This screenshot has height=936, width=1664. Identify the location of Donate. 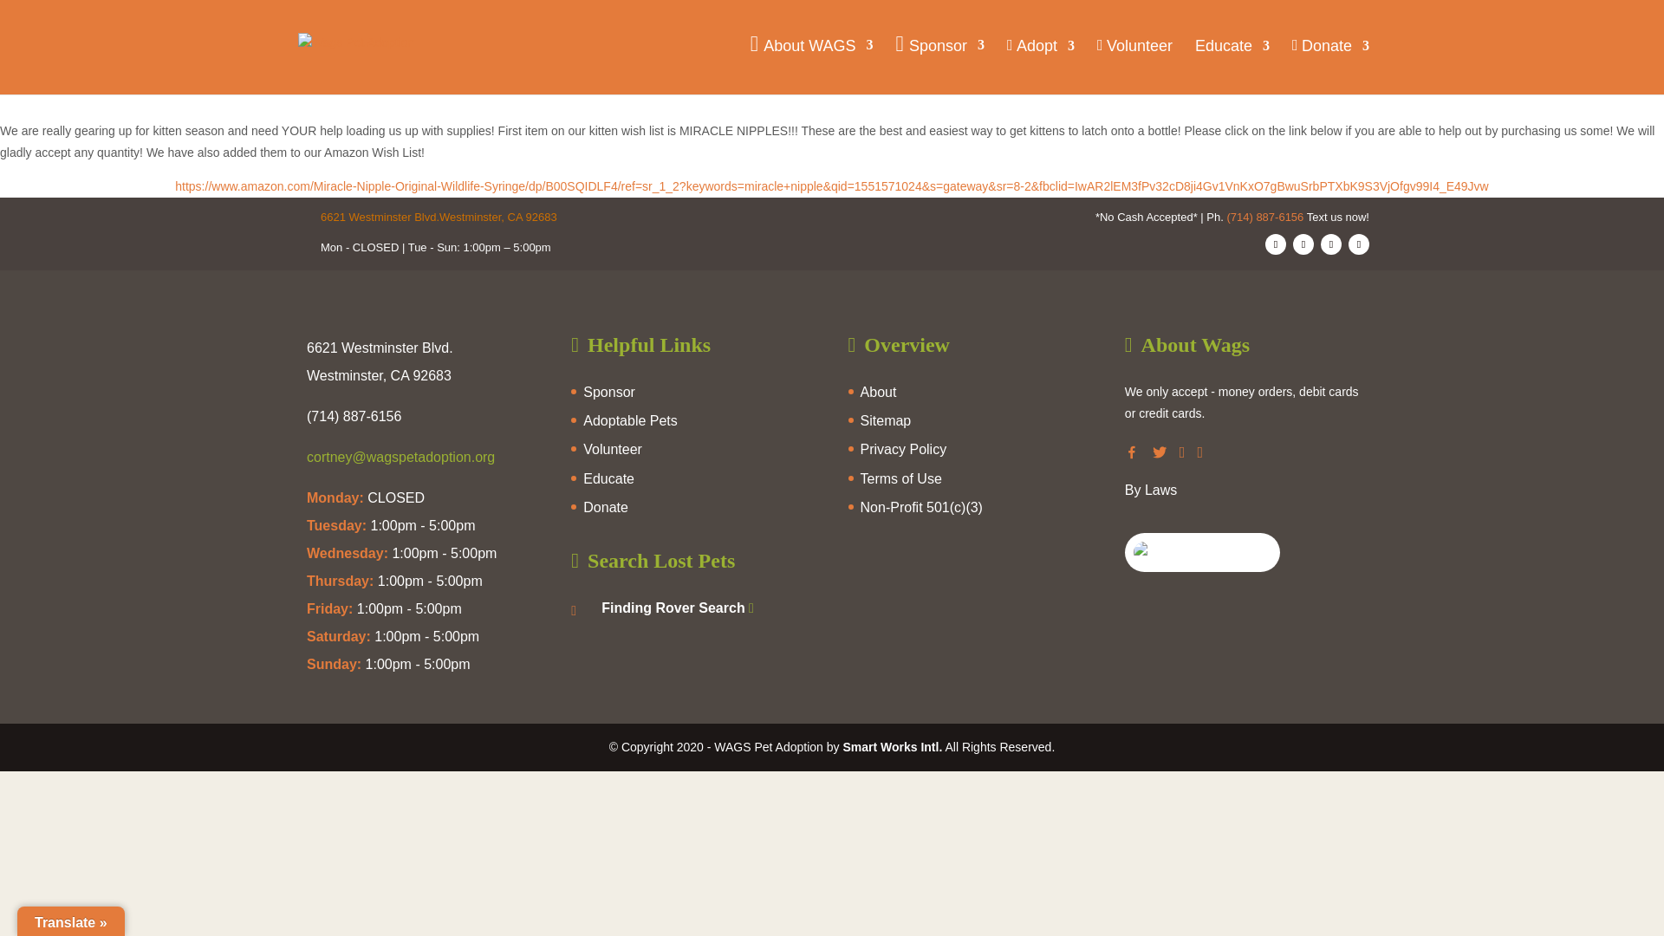
(1331, 66).